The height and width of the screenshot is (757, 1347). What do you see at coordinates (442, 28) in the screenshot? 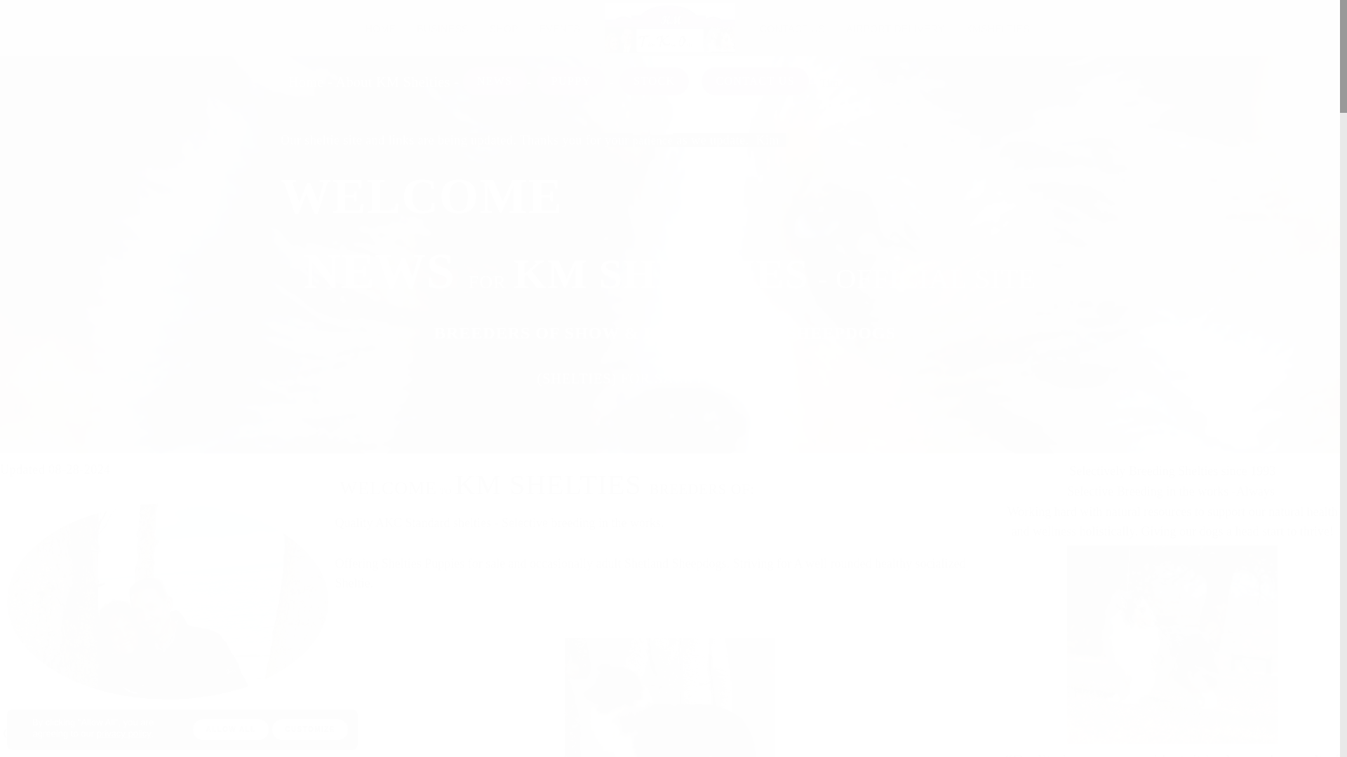
I see `BUSINESS` at bounding box center [442, 28].